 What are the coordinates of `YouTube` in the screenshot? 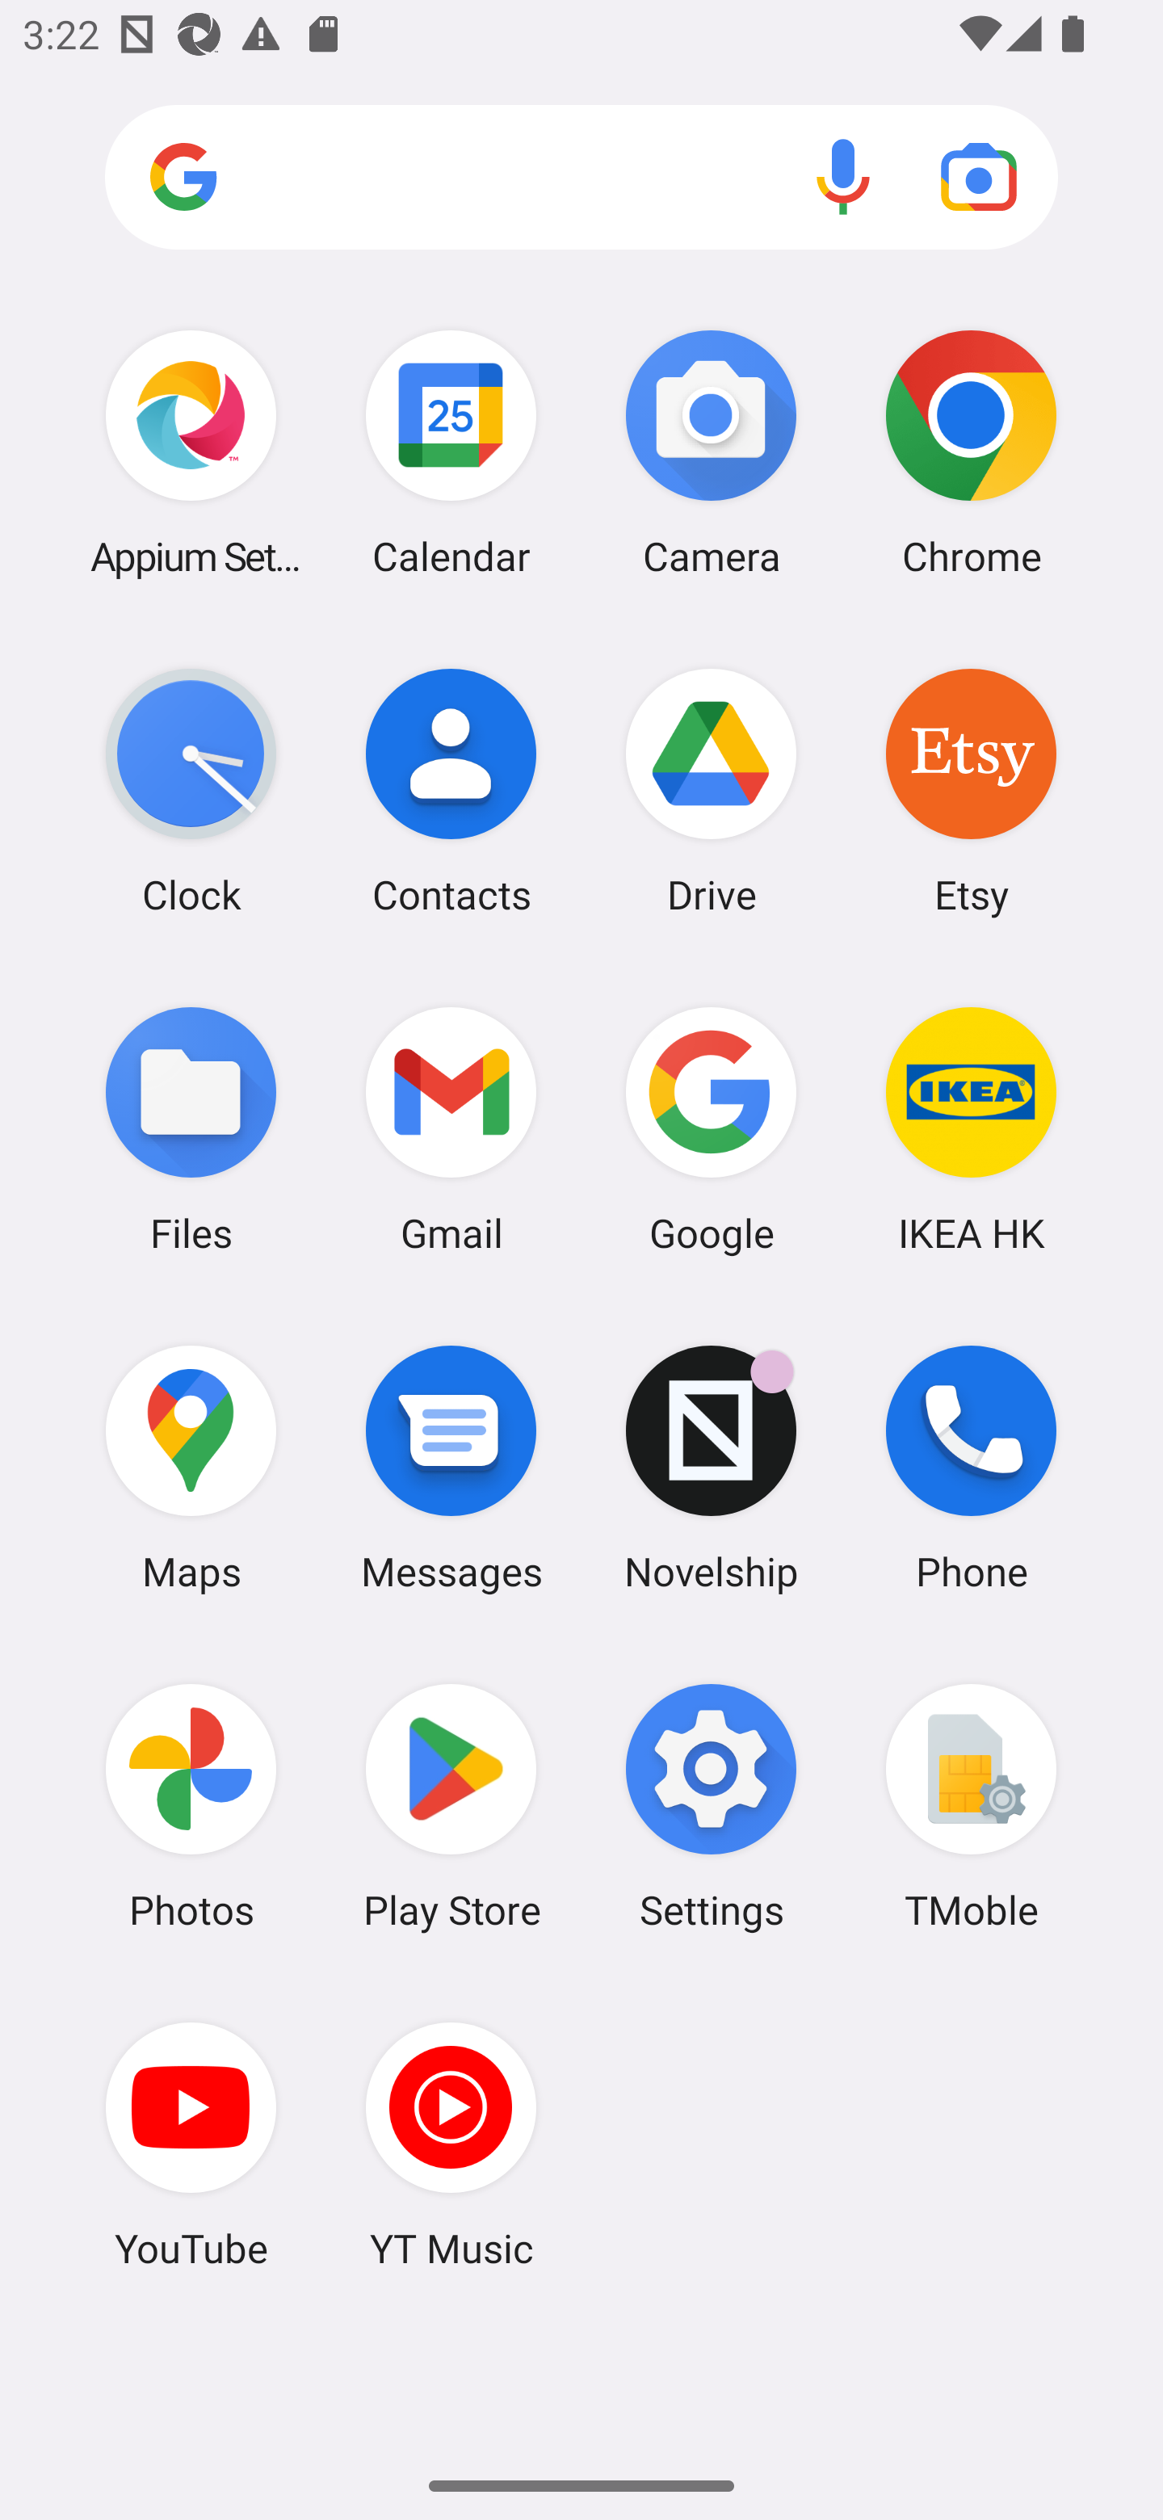 It's located at (191, 2144).